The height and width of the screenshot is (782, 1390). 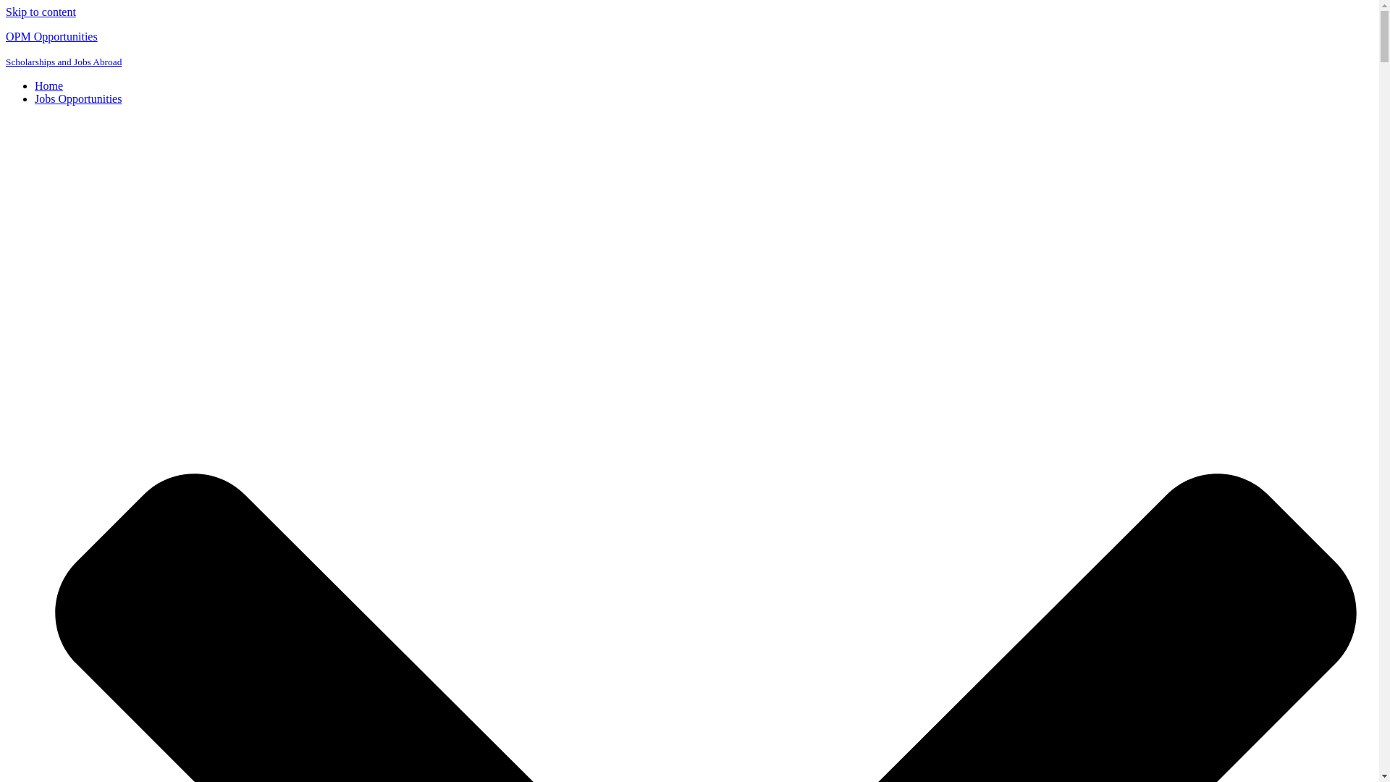 I want to click on Skip to content, so click(x=41, y=12).